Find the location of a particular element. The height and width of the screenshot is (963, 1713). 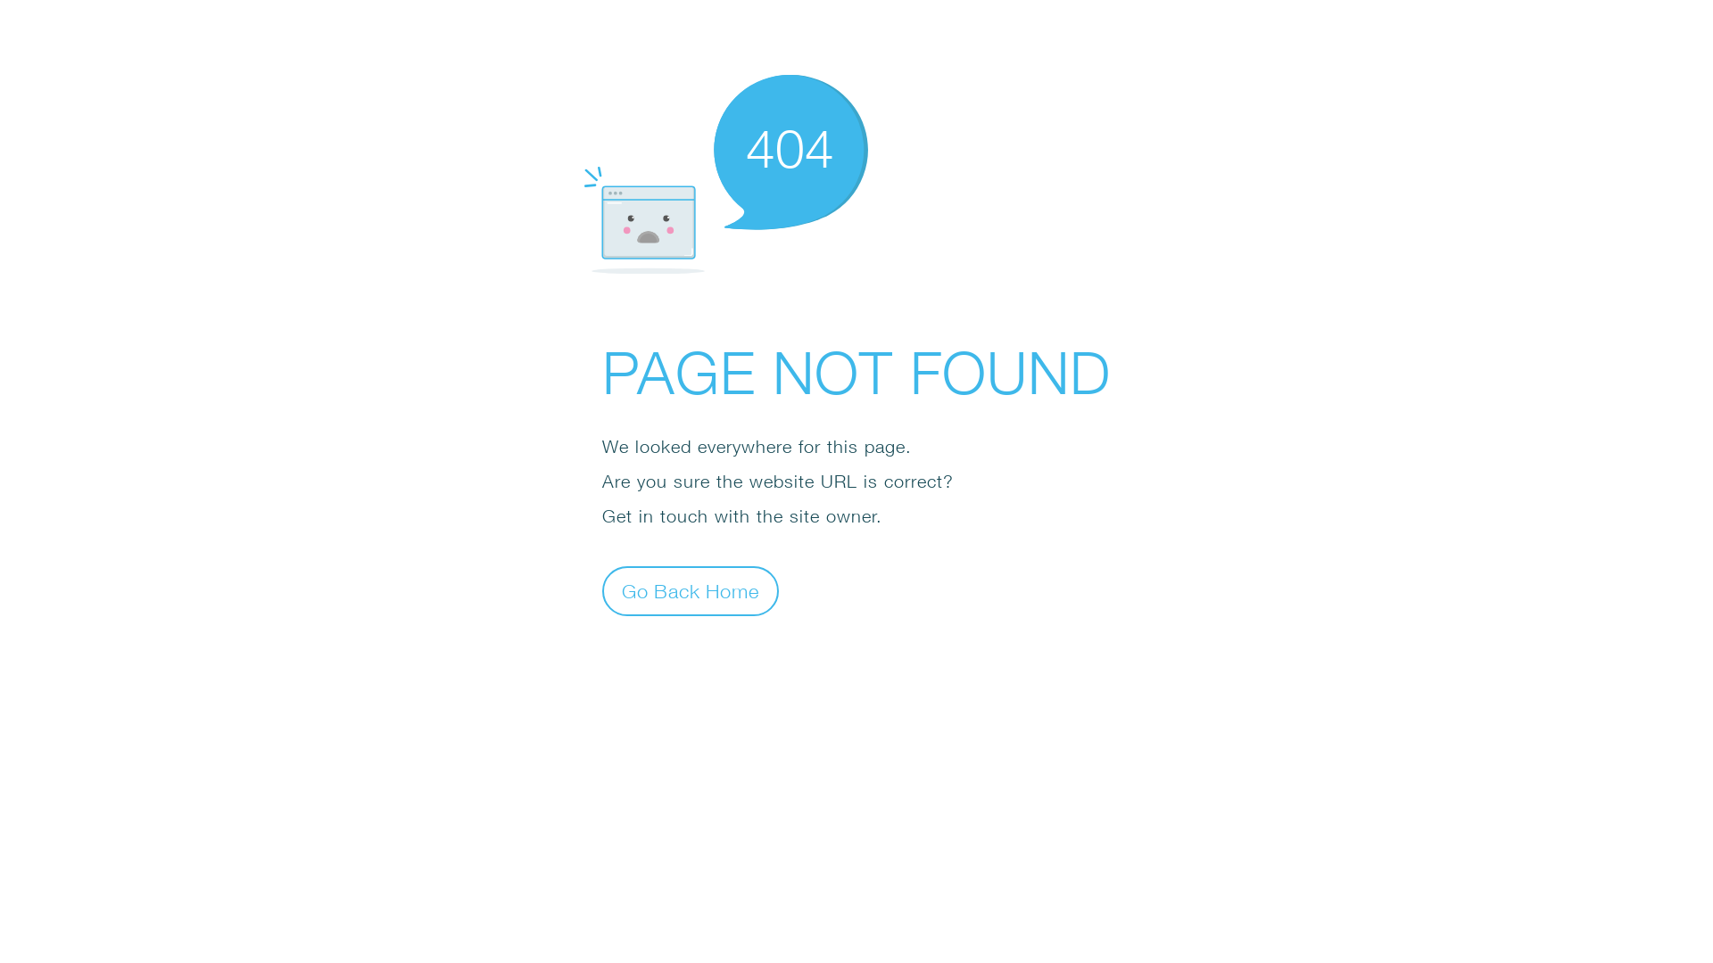

Go Back Home is located at coordinates (691, 590).